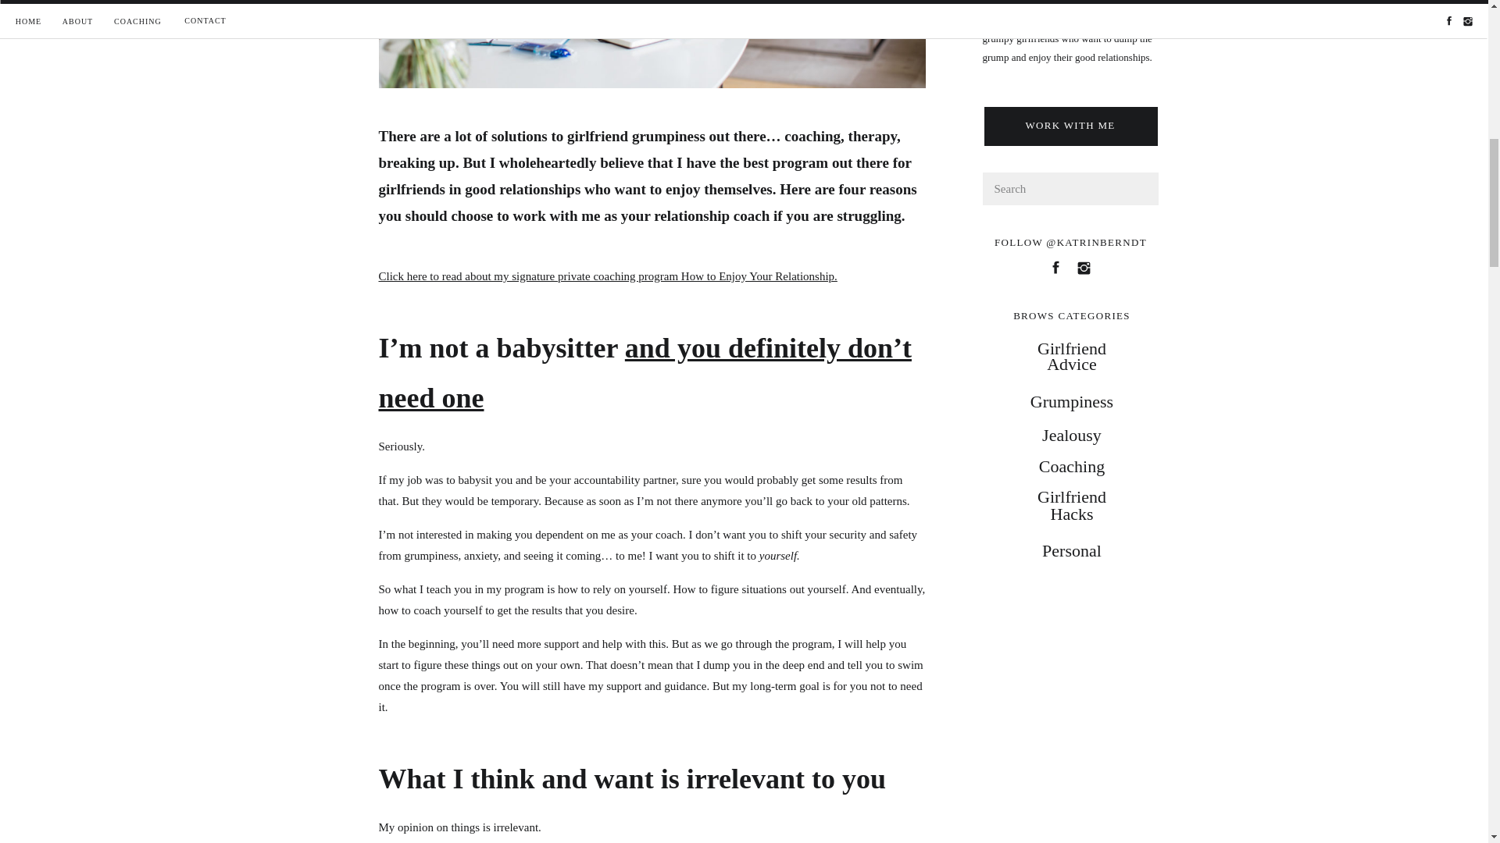 The image size is (1500, 843). What do you see at coordinates (1072, 398) in the screenshot?
I see `Grumpiness` at bounding box center [1072, 398].